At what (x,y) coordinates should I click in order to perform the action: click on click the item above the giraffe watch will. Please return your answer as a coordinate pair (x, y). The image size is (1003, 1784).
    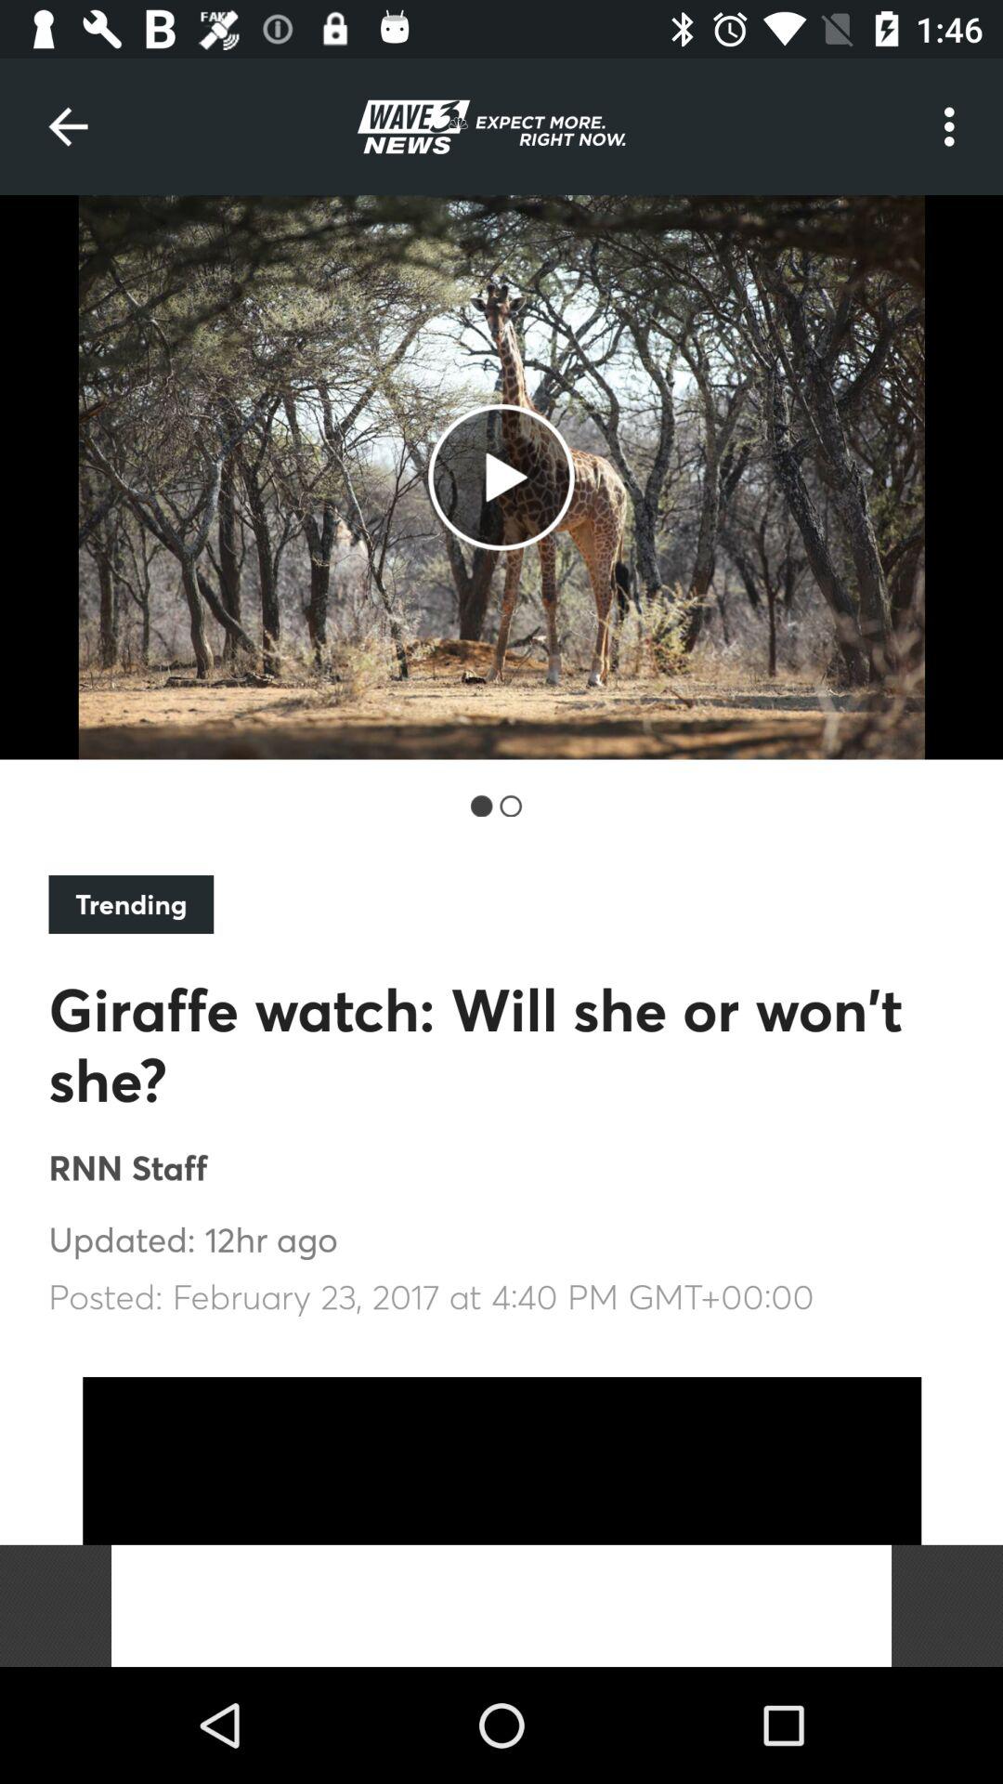
    Looking at the image, I should click on (131, 904).